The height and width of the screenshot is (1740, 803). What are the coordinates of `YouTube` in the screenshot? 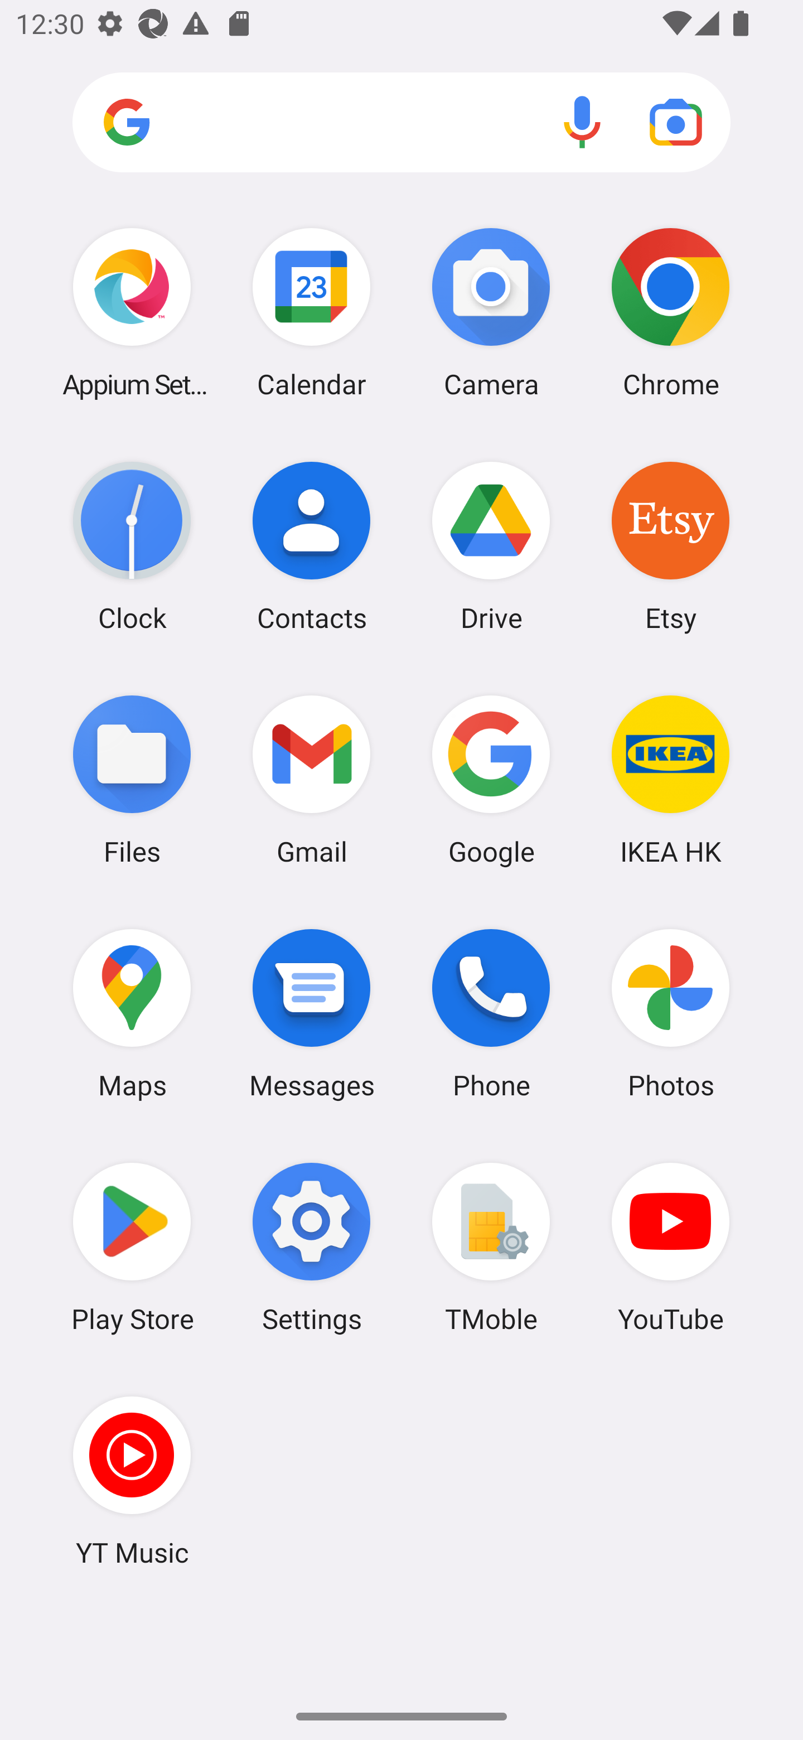 It's located at (670, 1248).